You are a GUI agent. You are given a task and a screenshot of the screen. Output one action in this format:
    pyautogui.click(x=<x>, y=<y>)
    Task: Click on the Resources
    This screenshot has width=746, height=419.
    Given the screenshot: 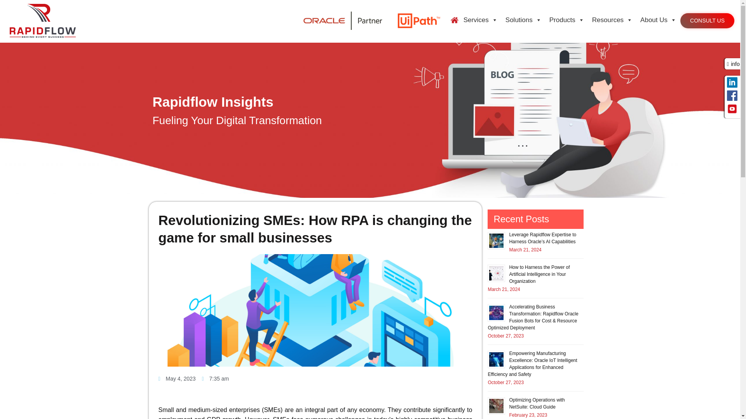 What is the action you would take?
    pyautogui.click(x=612, y=20)
    